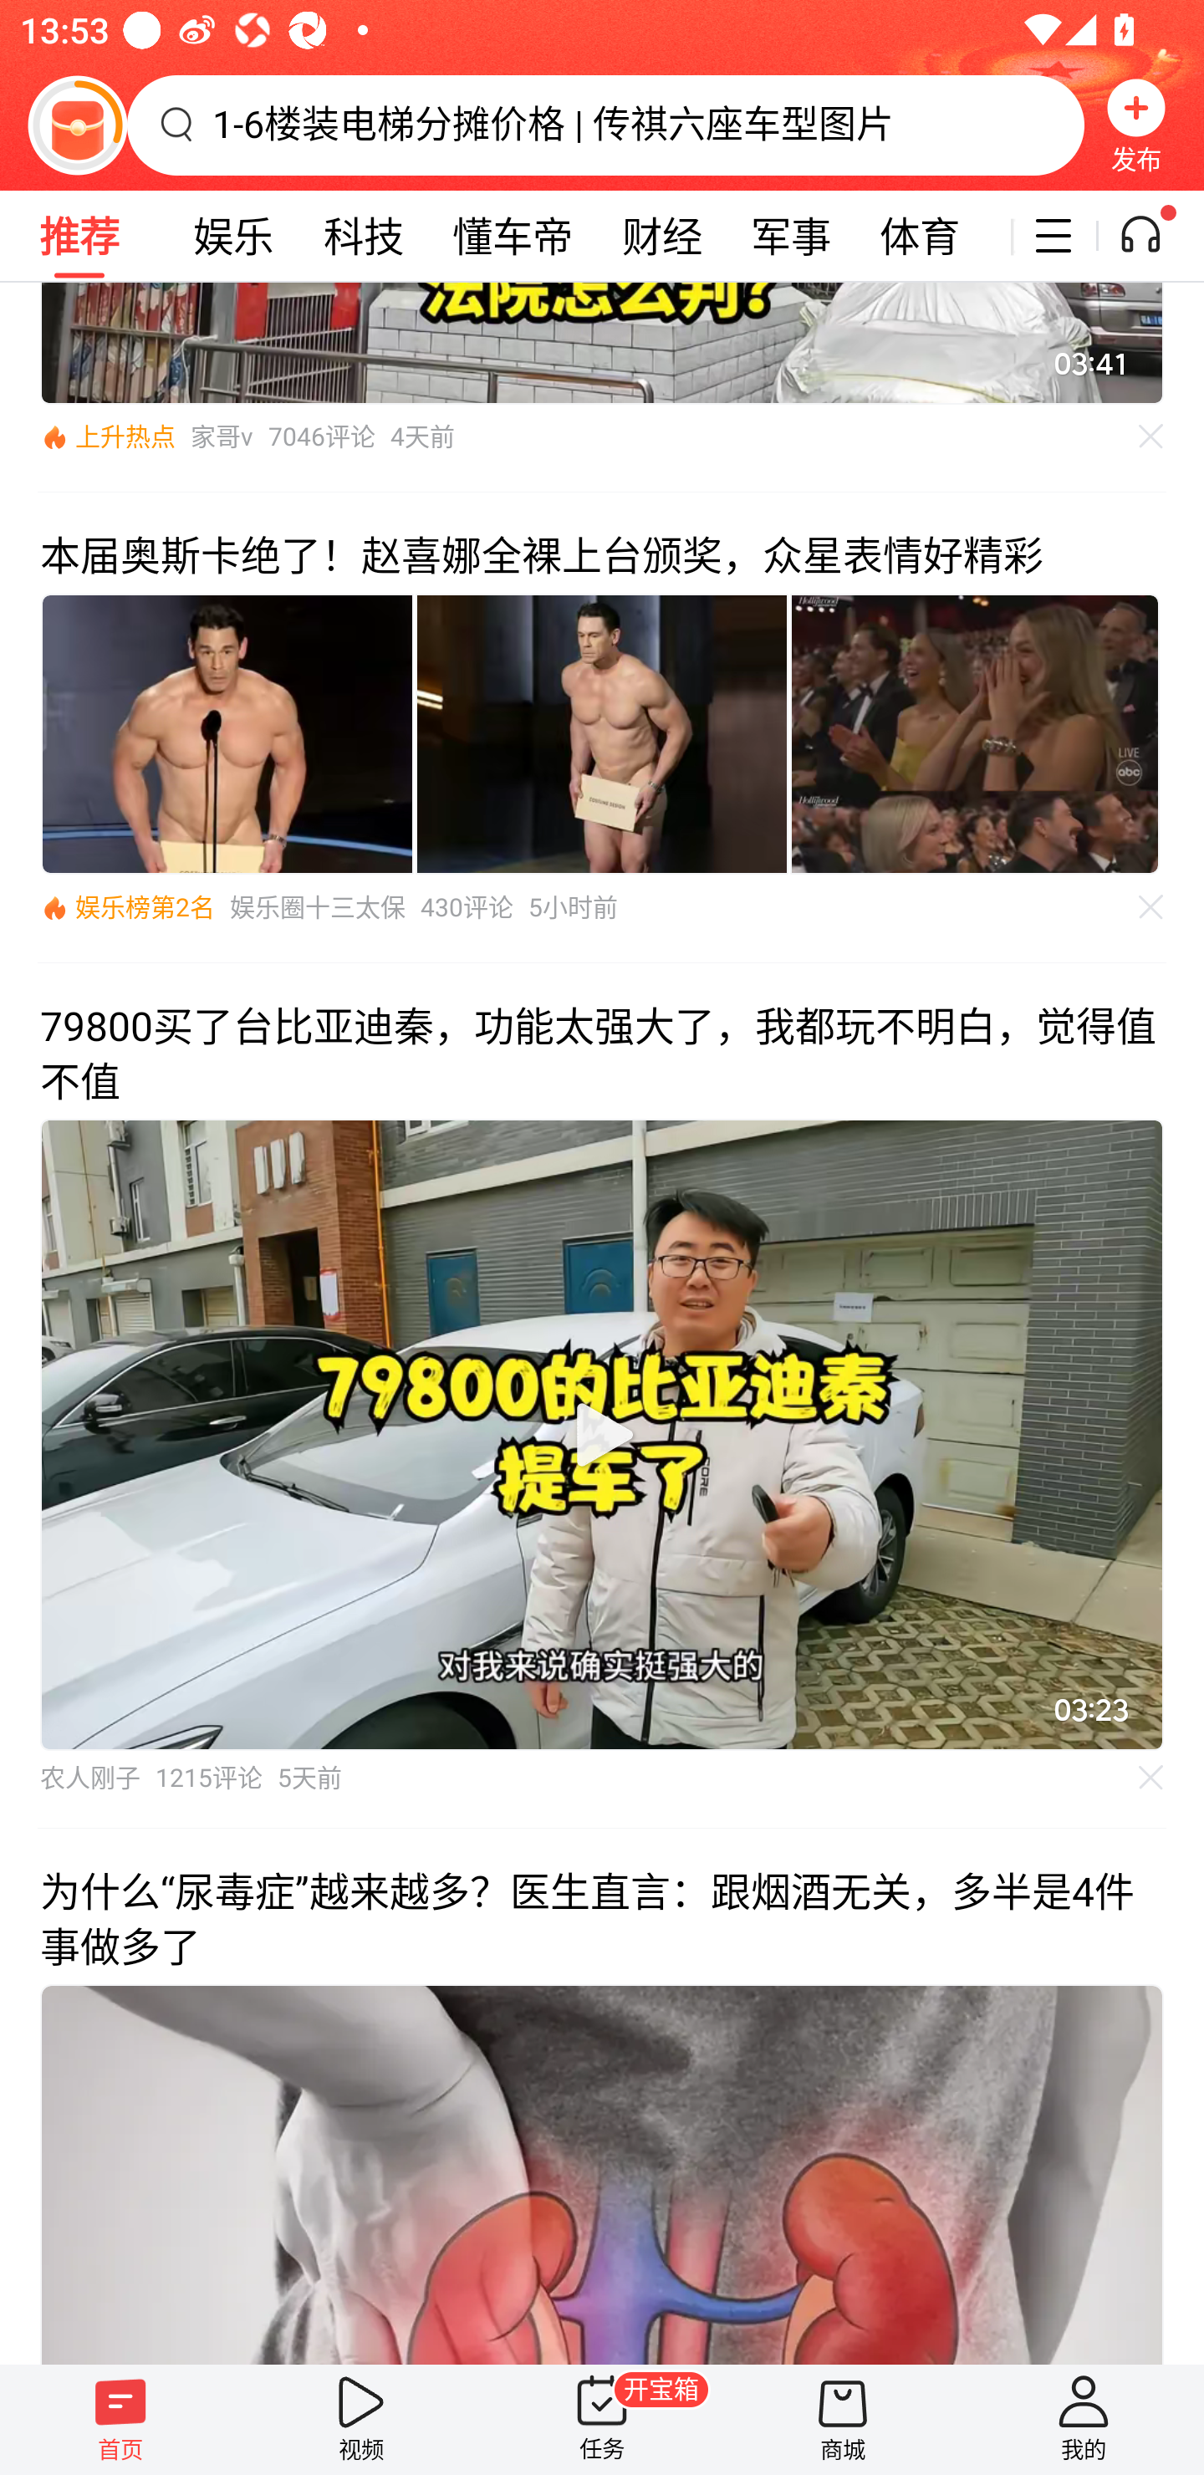 This screenshot has width=1204, height=2475. Describe the element at coordinates (1084, 2419) in the screenshot. I see `我的` at that location.